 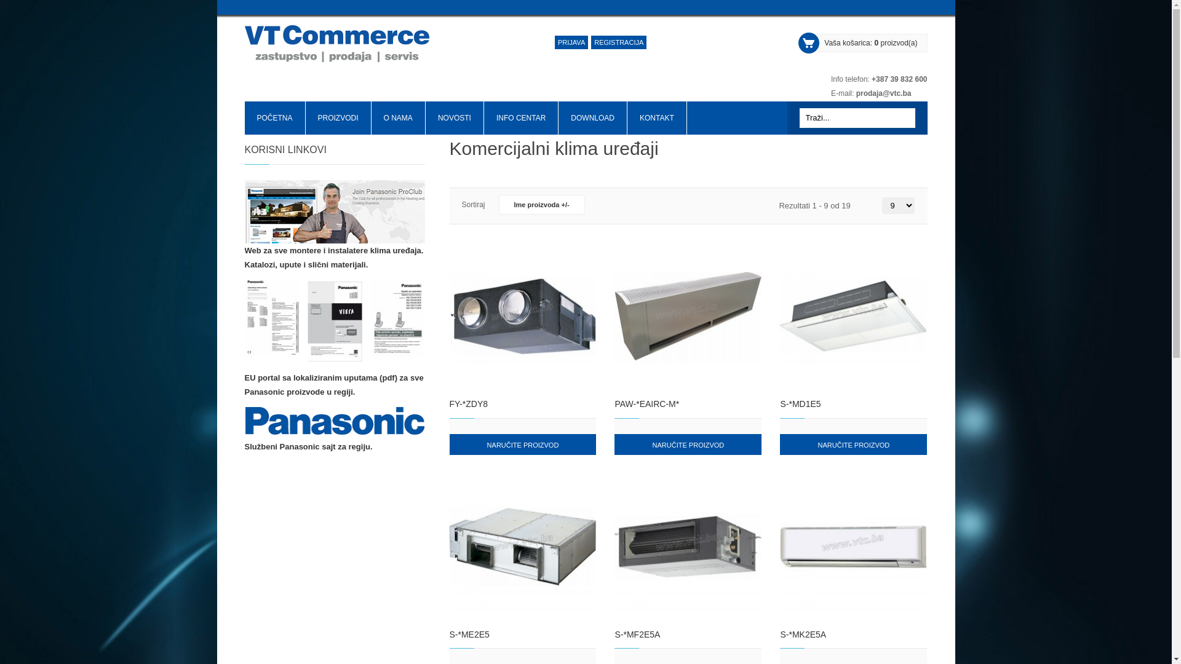 I want to click on S-*MD1E5, so click(x=854, y=409).